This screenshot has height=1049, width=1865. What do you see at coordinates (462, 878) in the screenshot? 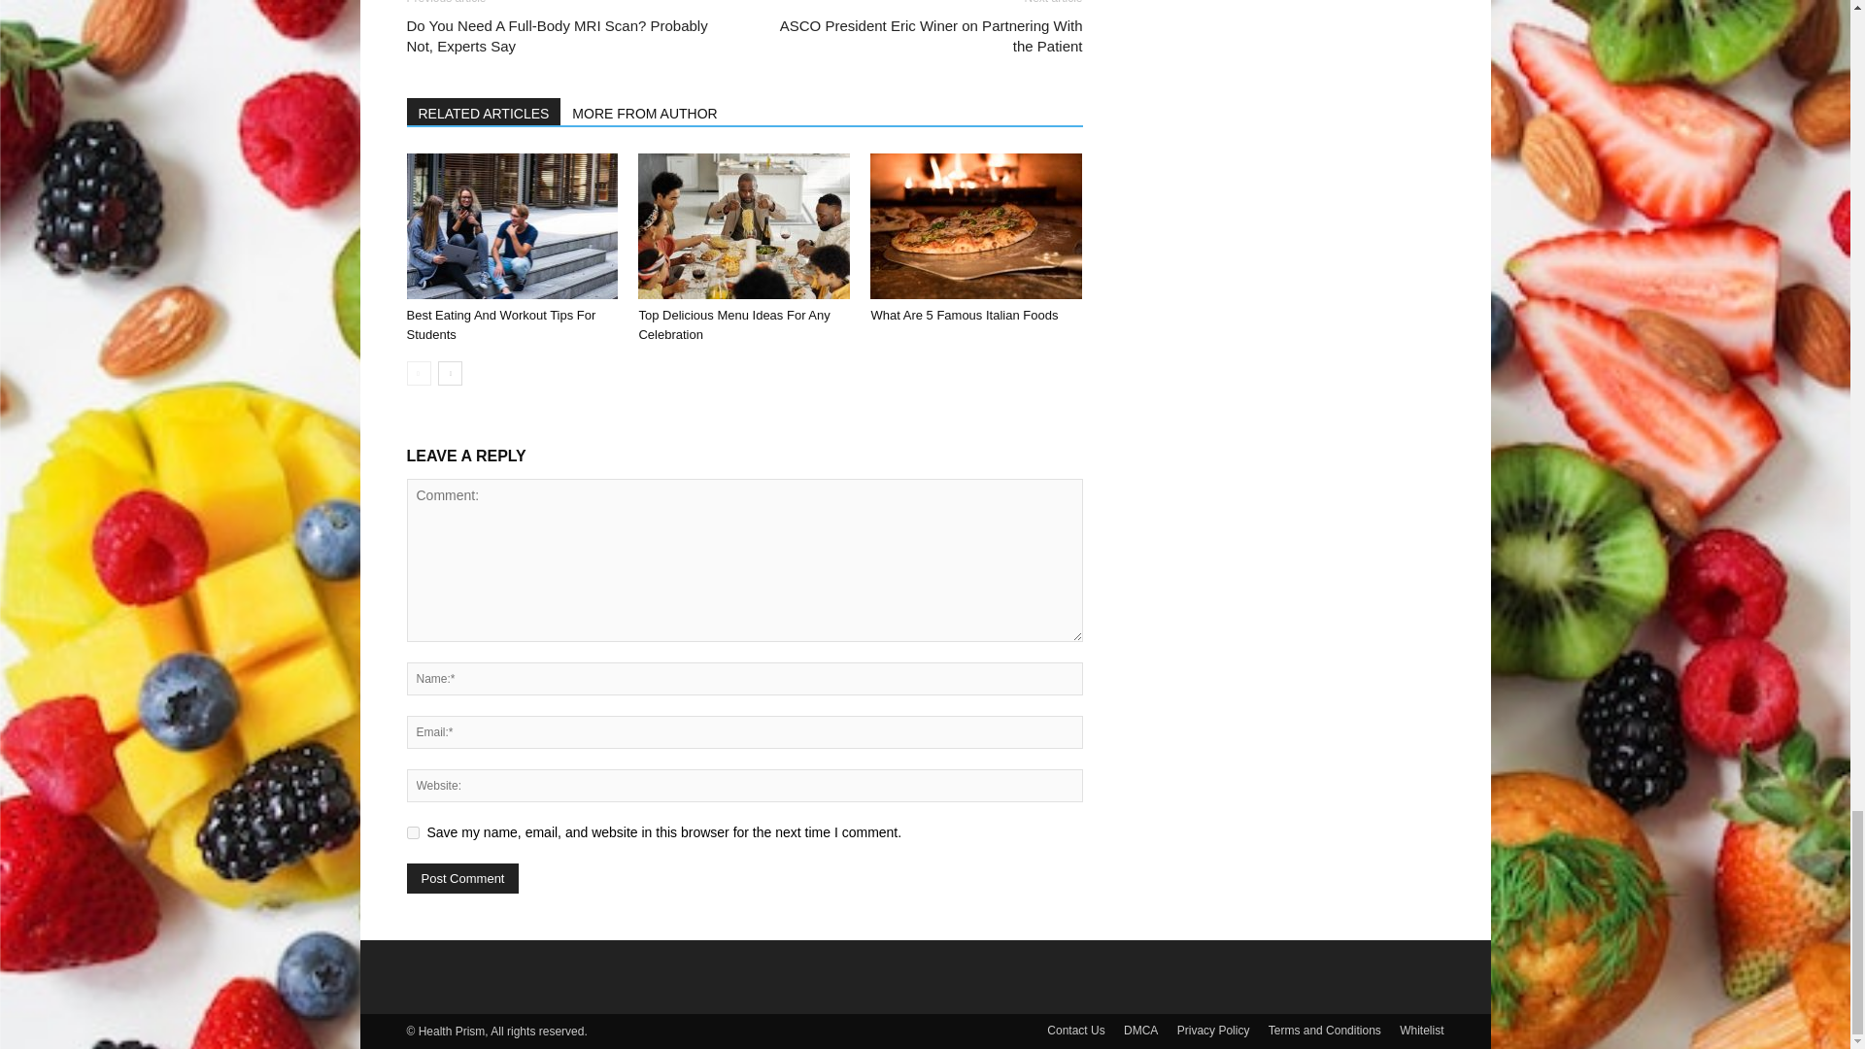
I see `Post Comment` at bounding box center [462, 878].